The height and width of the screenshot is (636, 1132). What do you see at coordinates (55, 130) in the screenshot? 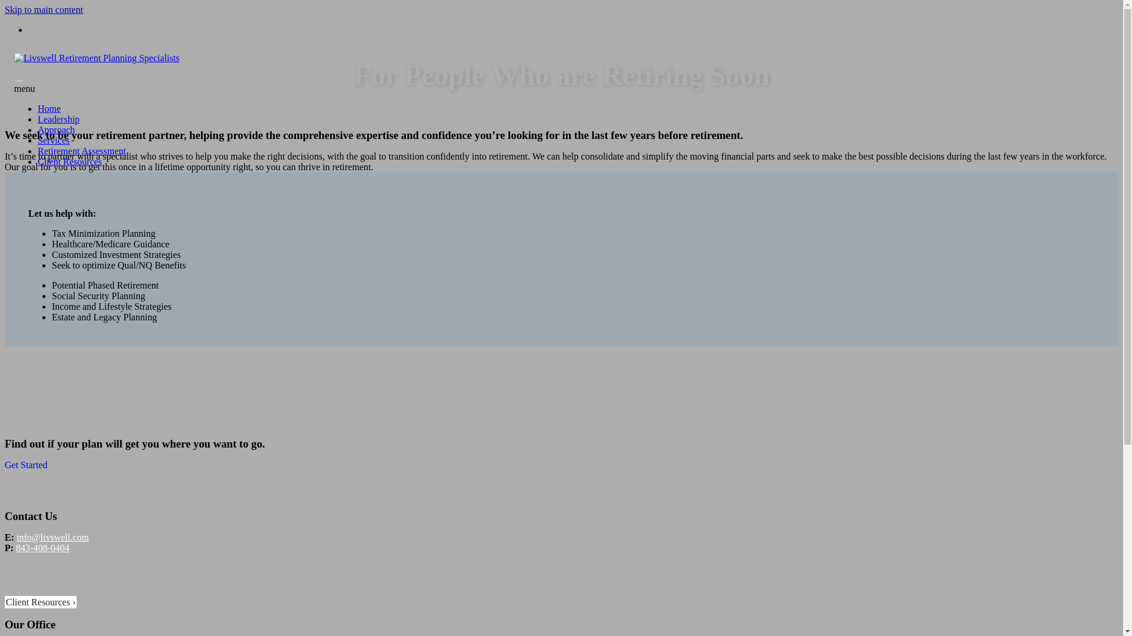
I see `About Our Approach` at bounding box center [55, 130].